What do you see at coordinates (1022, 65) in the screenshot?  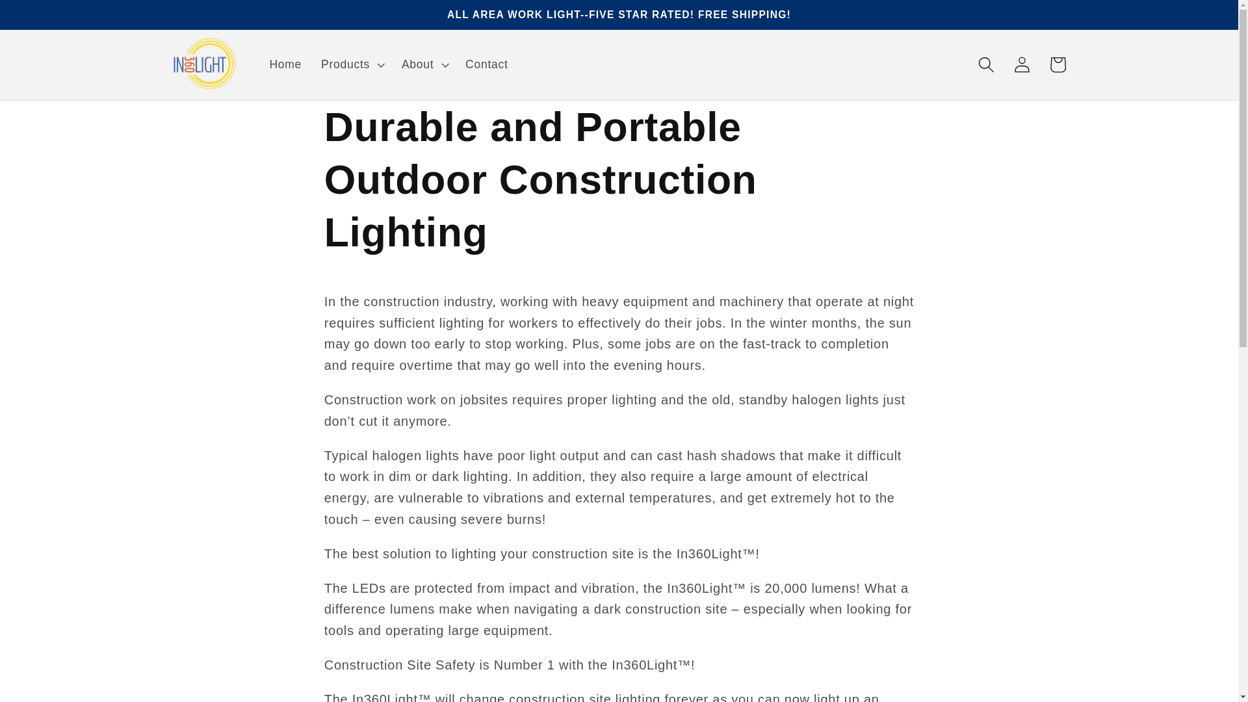 I see `Log in` at bounding box center [1022, 65].